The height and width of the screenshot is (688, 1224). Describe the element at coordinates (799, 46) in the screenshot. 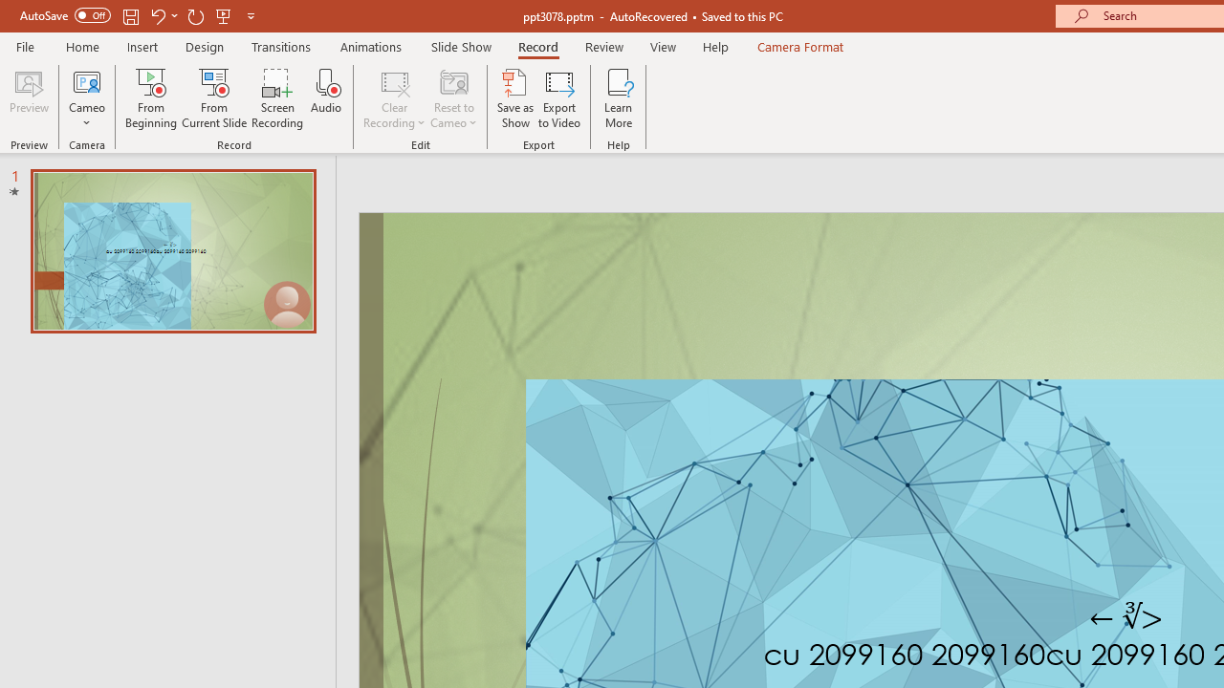

I see `Camera Format` at that location.